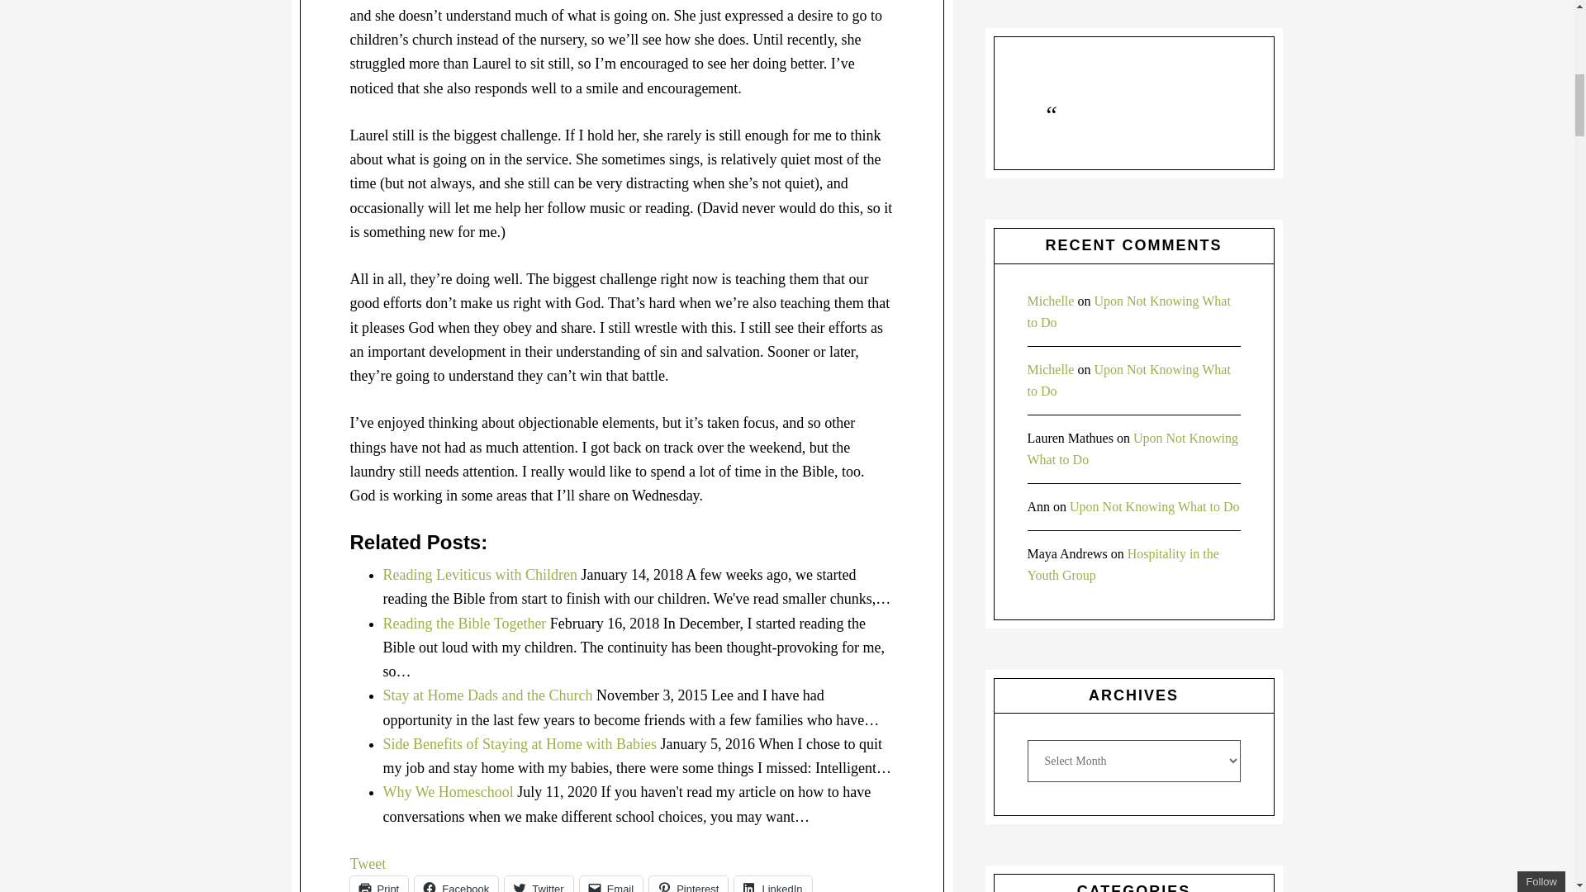 This screenshot has width=1586, height=892. What do you see at coordinates (611, 884) in the screenshot?
I see `Click to email a link to a friend` at bounding box center [611, 884].